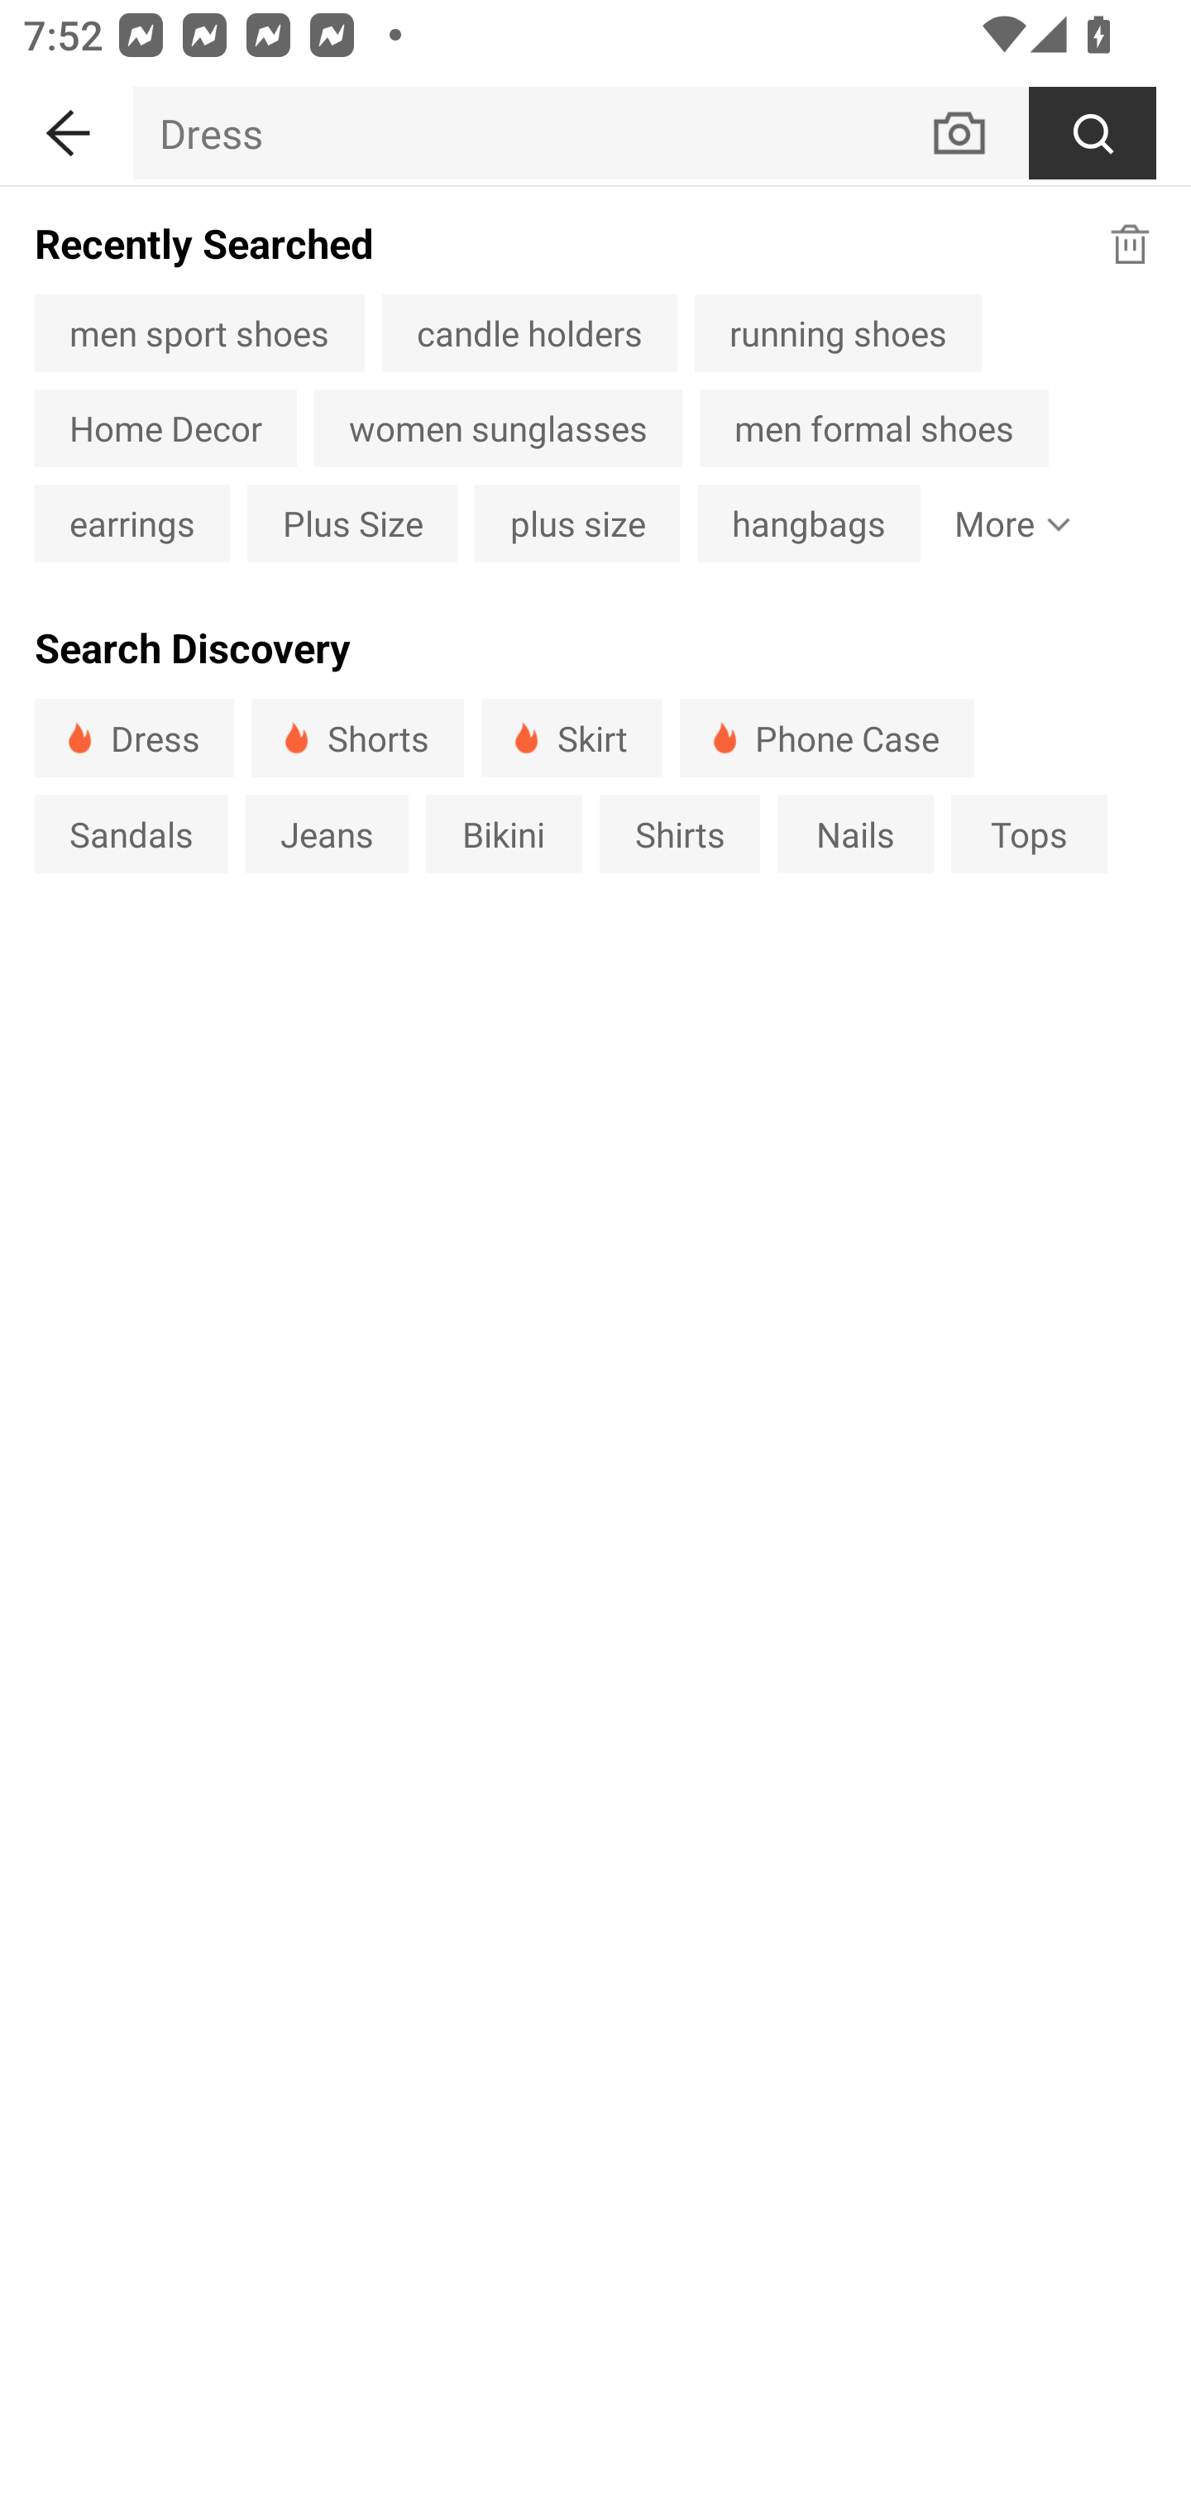  Describe the element at coordinates (131, 833) in the screenshot. I see `Sandals` at that location.